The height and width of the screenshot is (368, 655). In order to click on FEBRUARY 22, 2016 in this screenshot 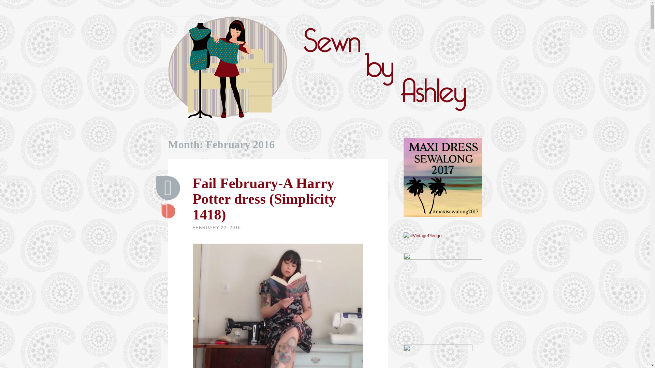, I will do `click(217, 227)`.